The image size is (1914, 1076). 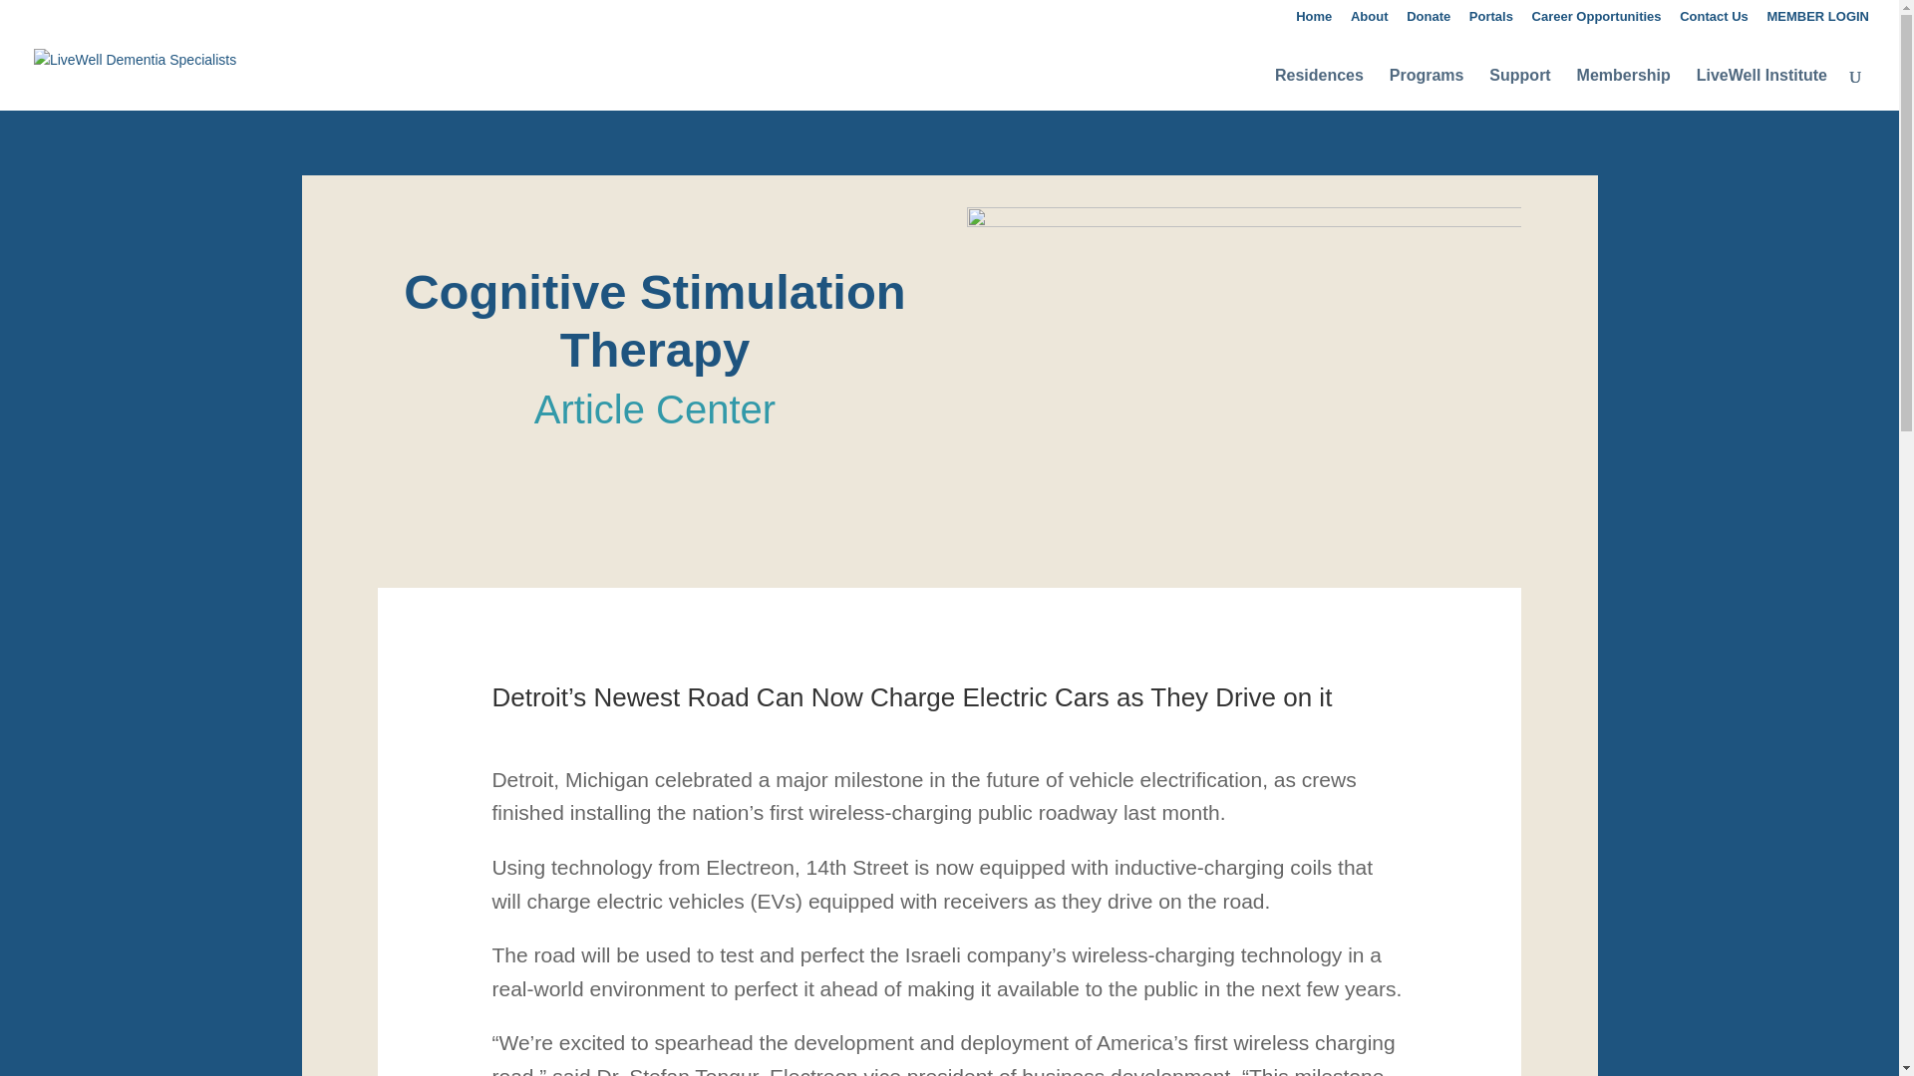 What do you see at coordinates (1370, 21) in the screenshot?
I see `About` at bounding box center [1370, 21].